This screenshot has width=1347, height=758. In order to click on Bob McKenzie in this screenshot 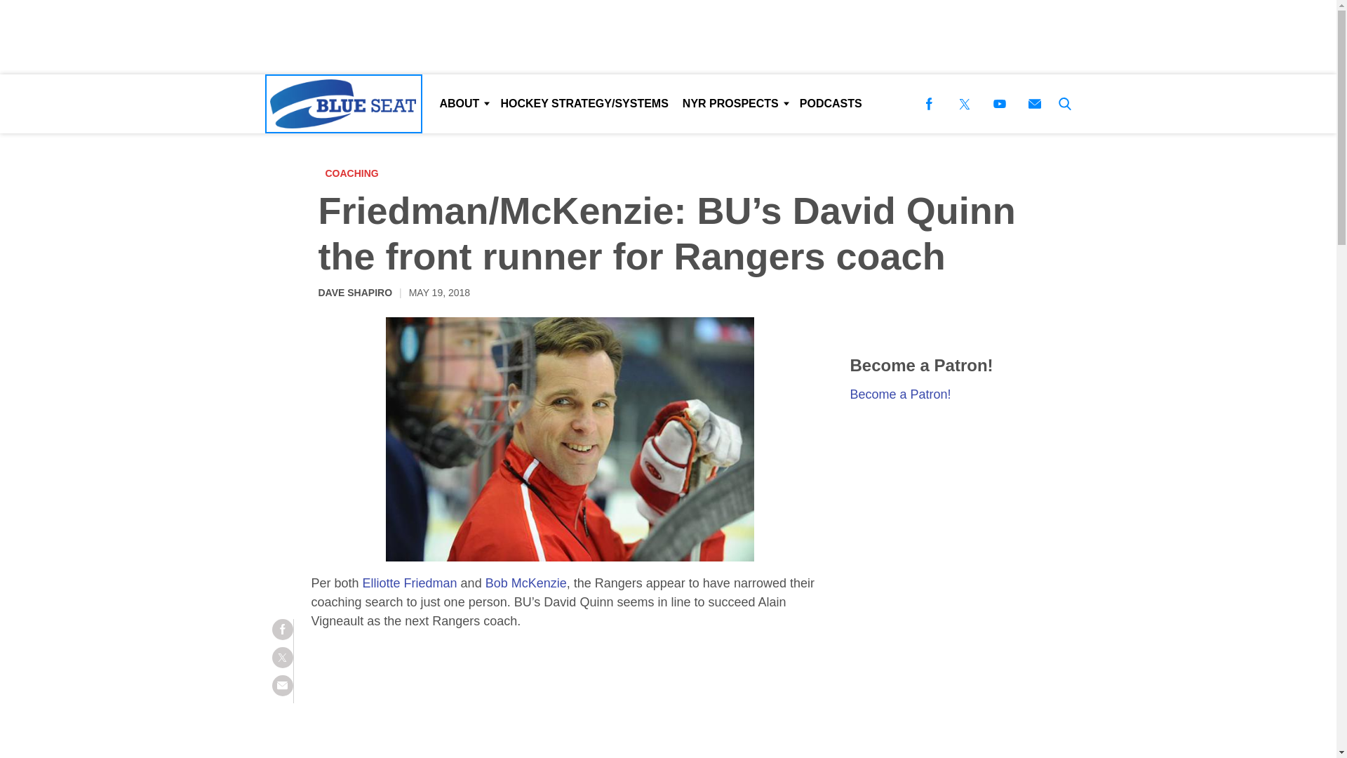, I will do `click(526, 583)`.